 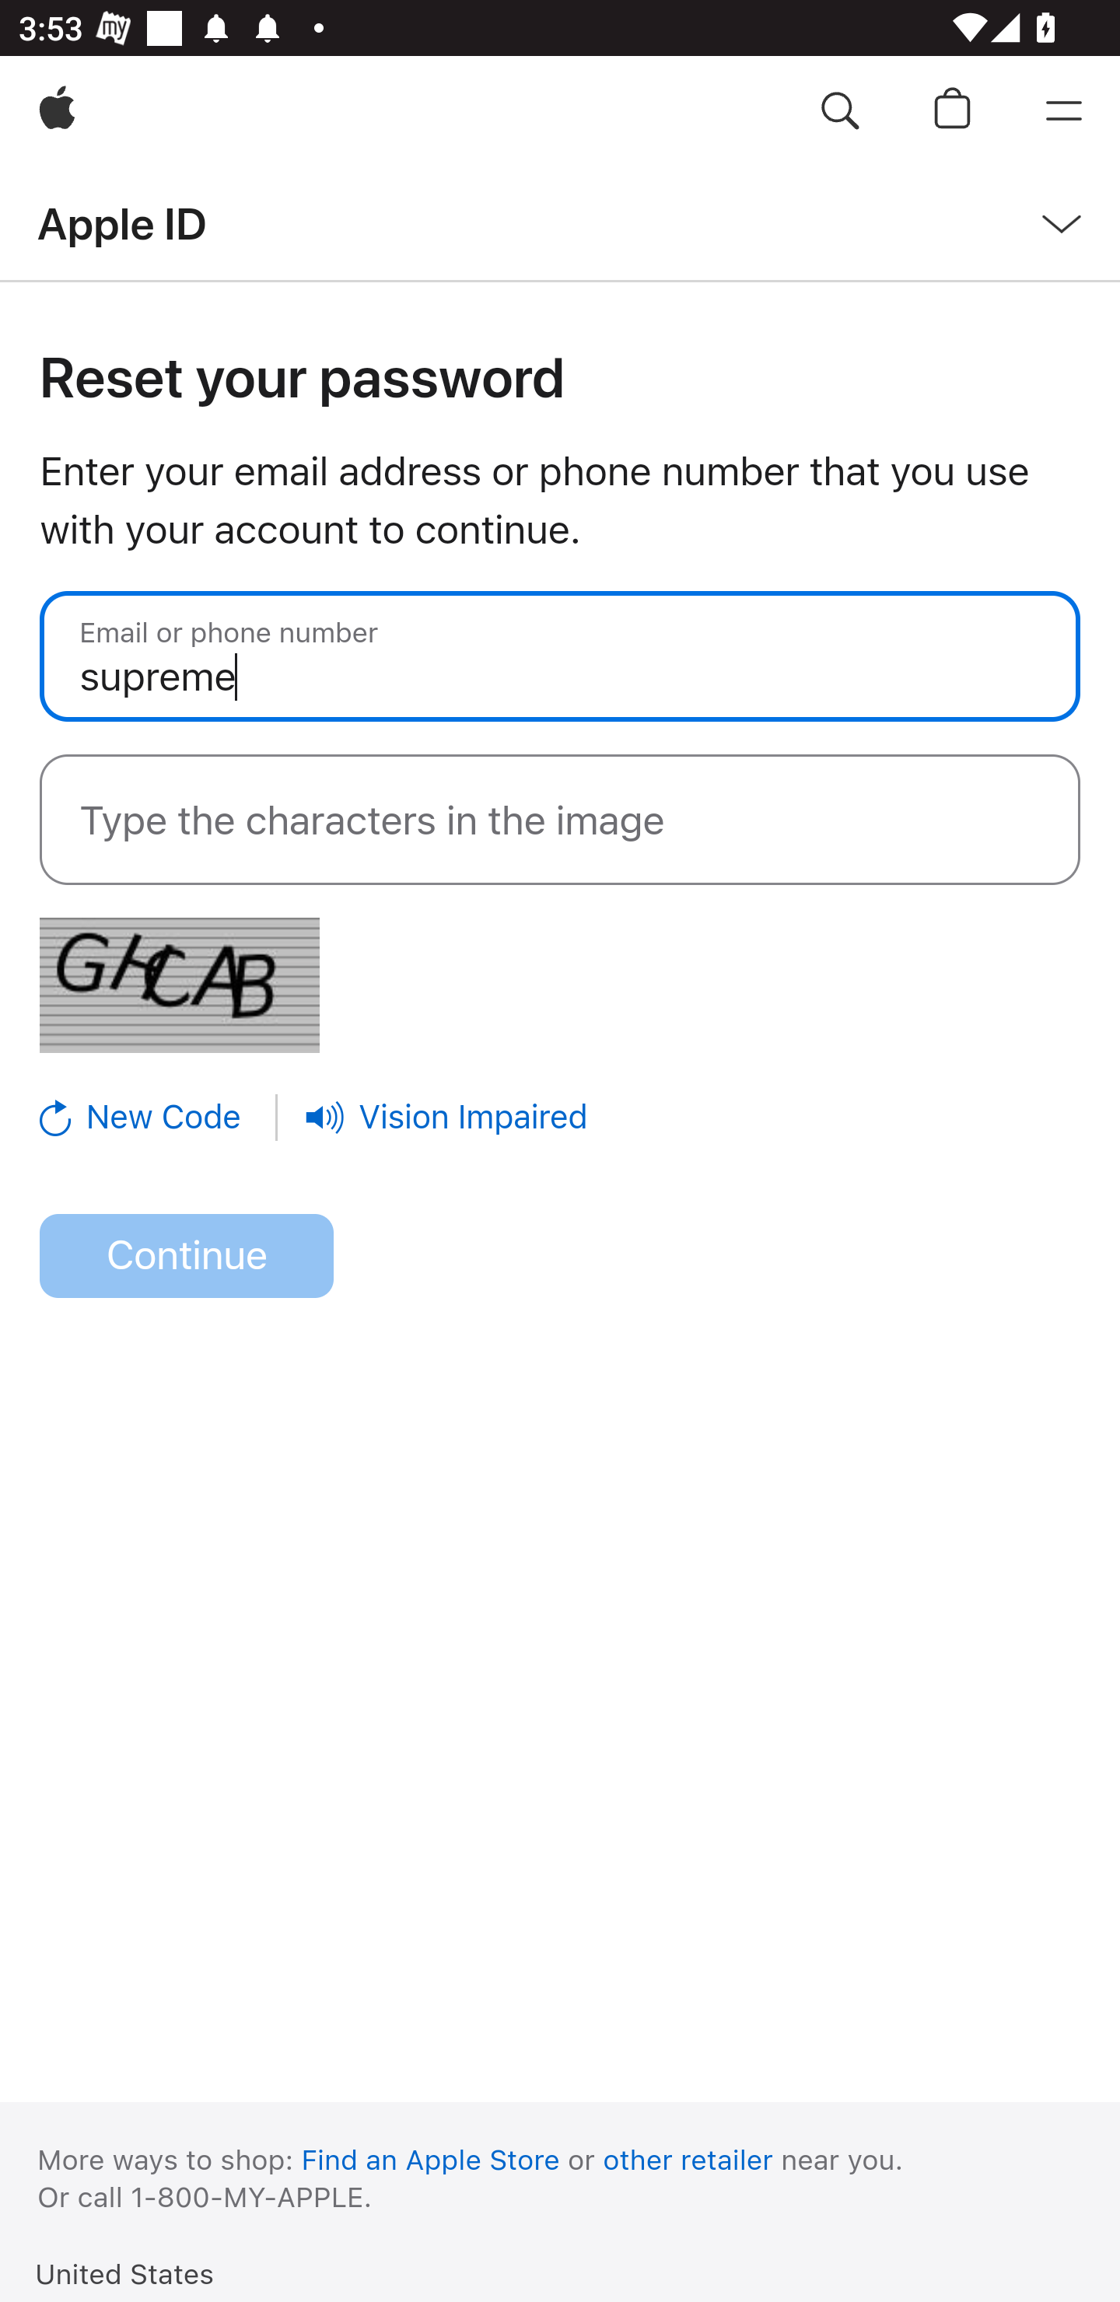 I want to click on  New Code, so click(x=159, y=1117).